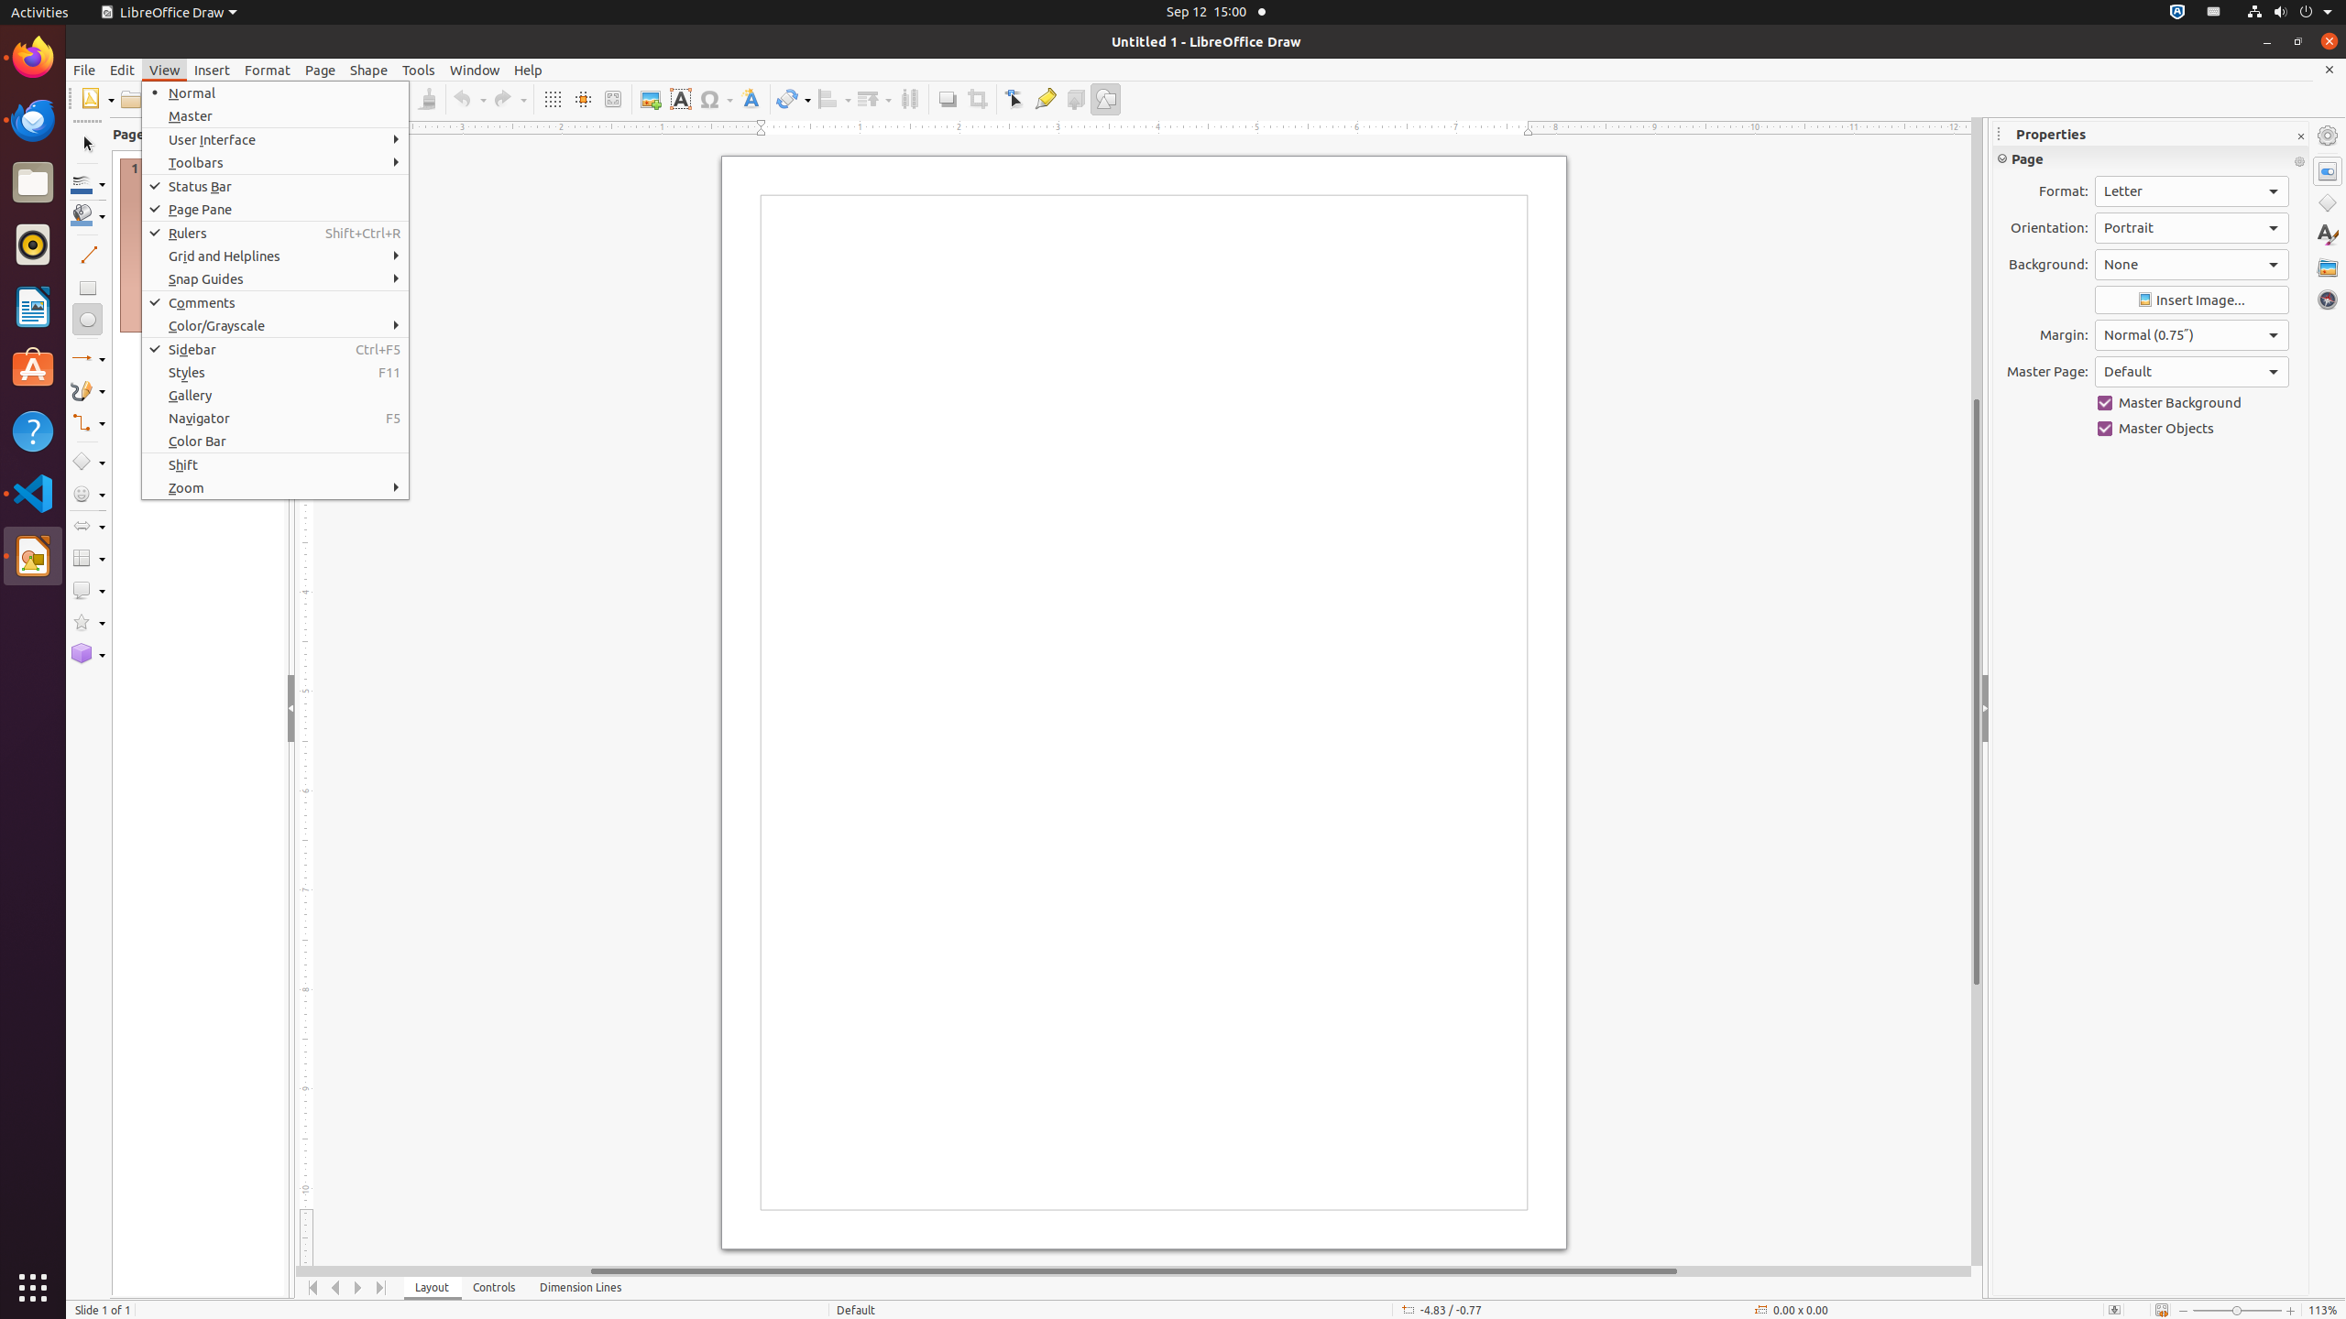  I want to click on Vertical scroll bar, so click(1977, 692).